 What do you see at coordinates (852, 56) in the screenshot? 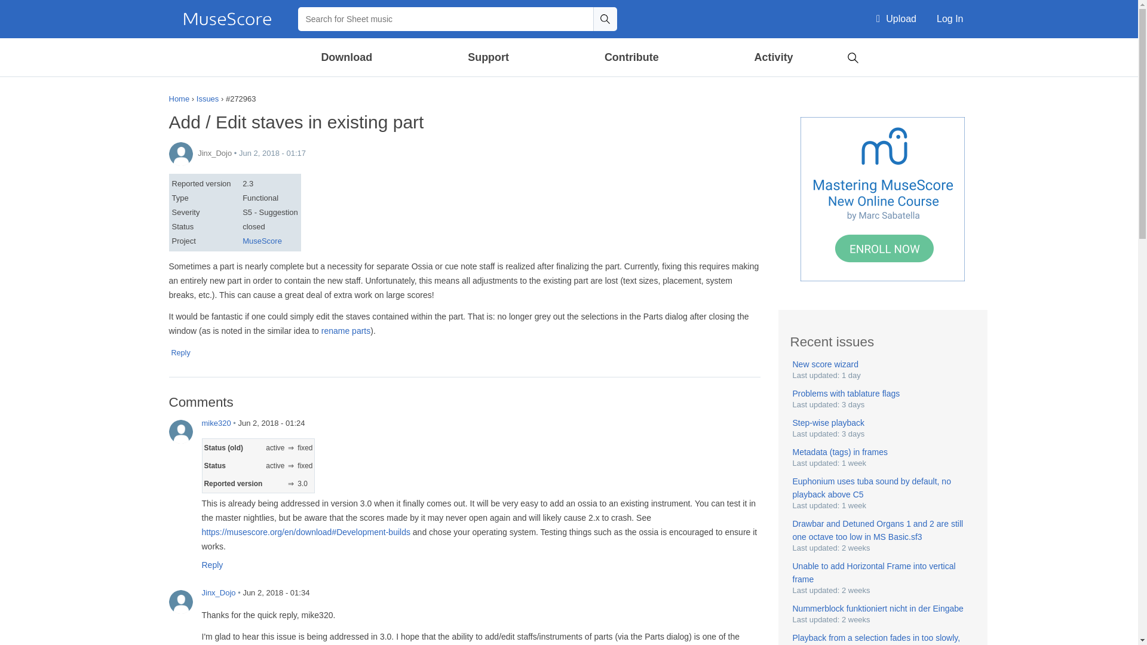
I see `Search` at bounding box center [852, 56].